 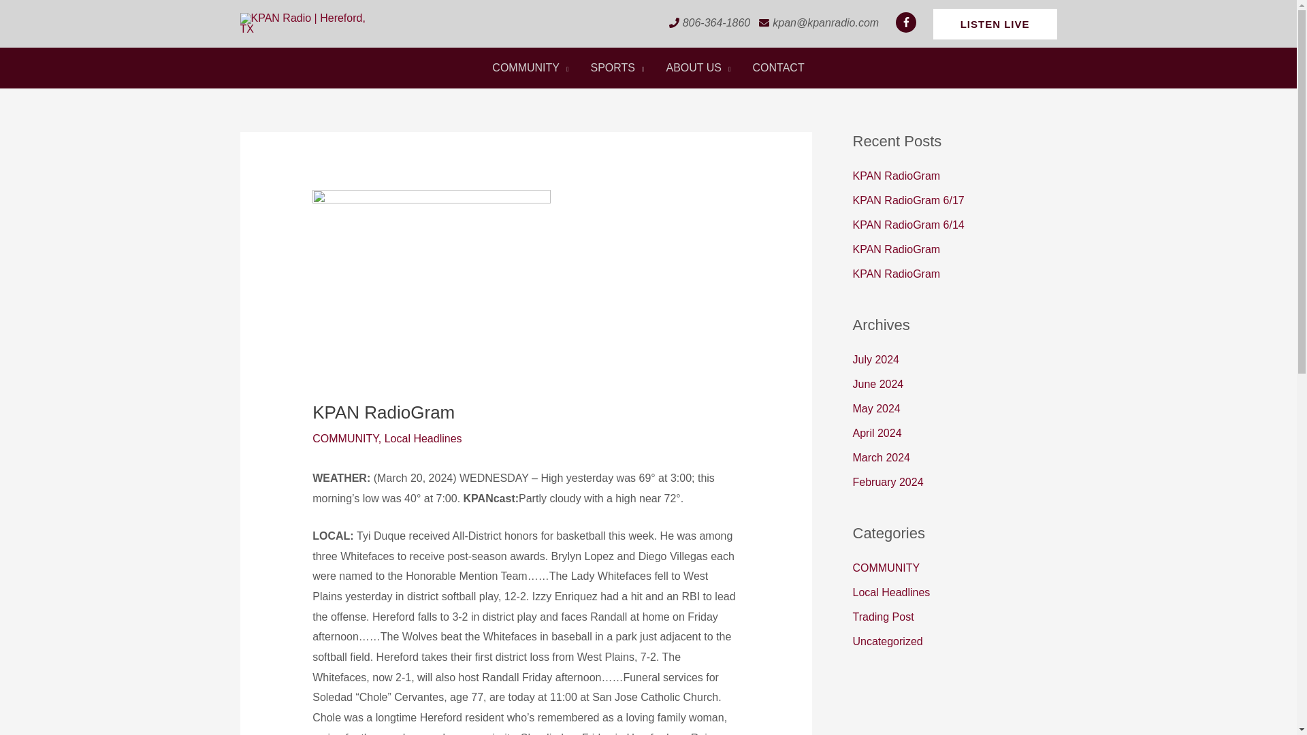 What do you see at coordinates (995, 23) in the screenshot?
I see `LISTEN LIVE` at bounding box center [995, 23].